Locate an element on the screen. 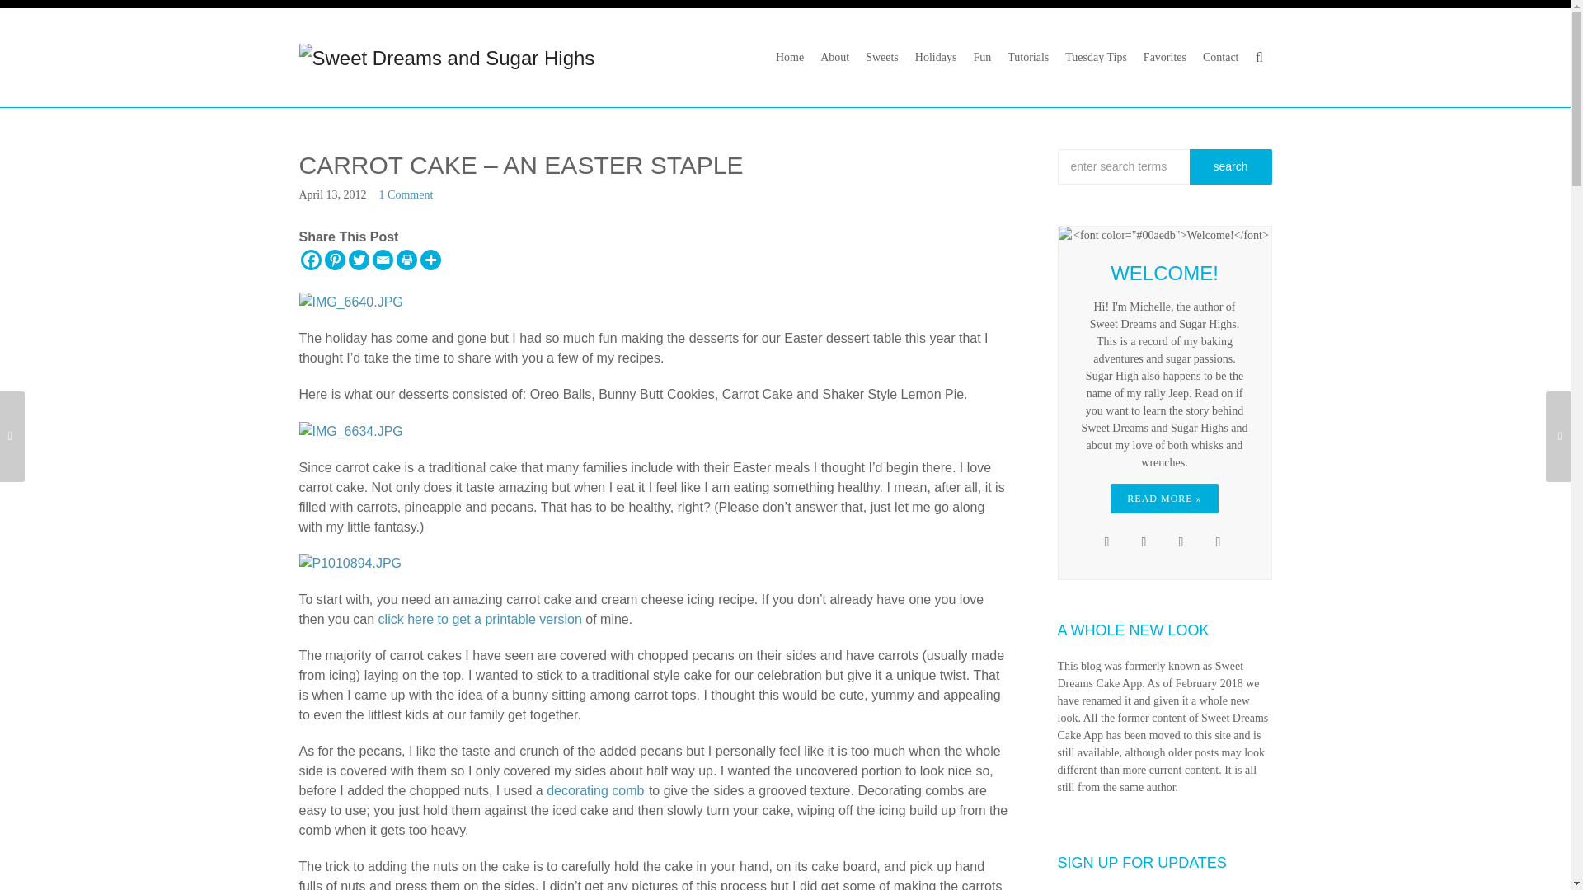 Image resolution: width=1583 pixels, height=890 pixels. More is located at coordinates (430, 260).